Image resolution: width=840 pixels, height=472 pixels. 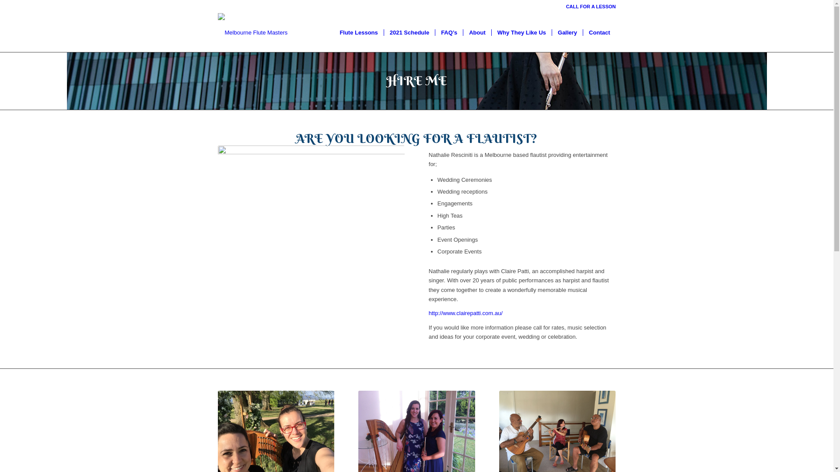 What do you see at coordinates (591, 7) in the screenshot?
I see `CALL FOR A LESSON` at bounding box center [591, 7].